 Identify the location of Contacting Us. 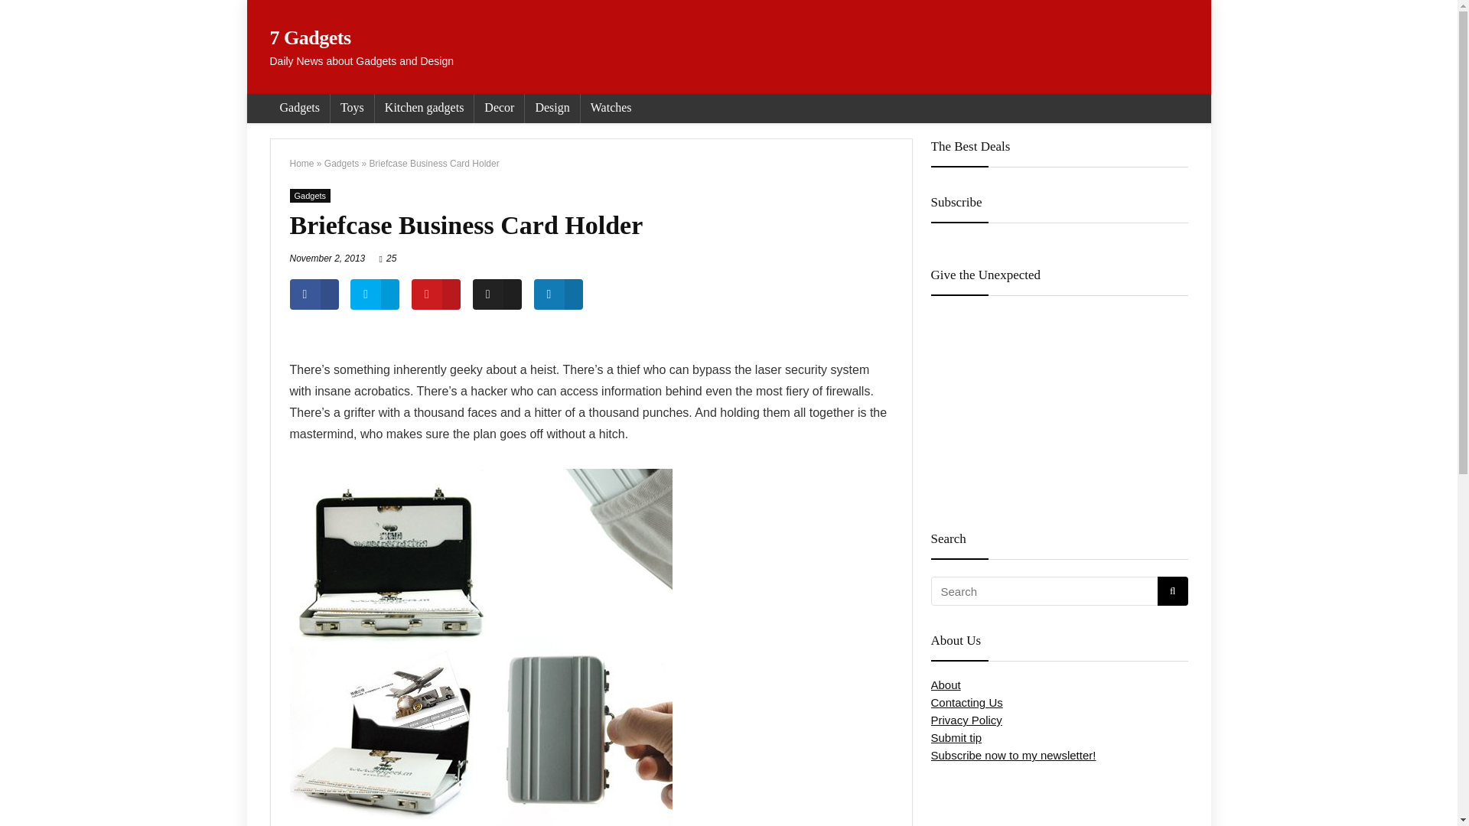
(966, 702).